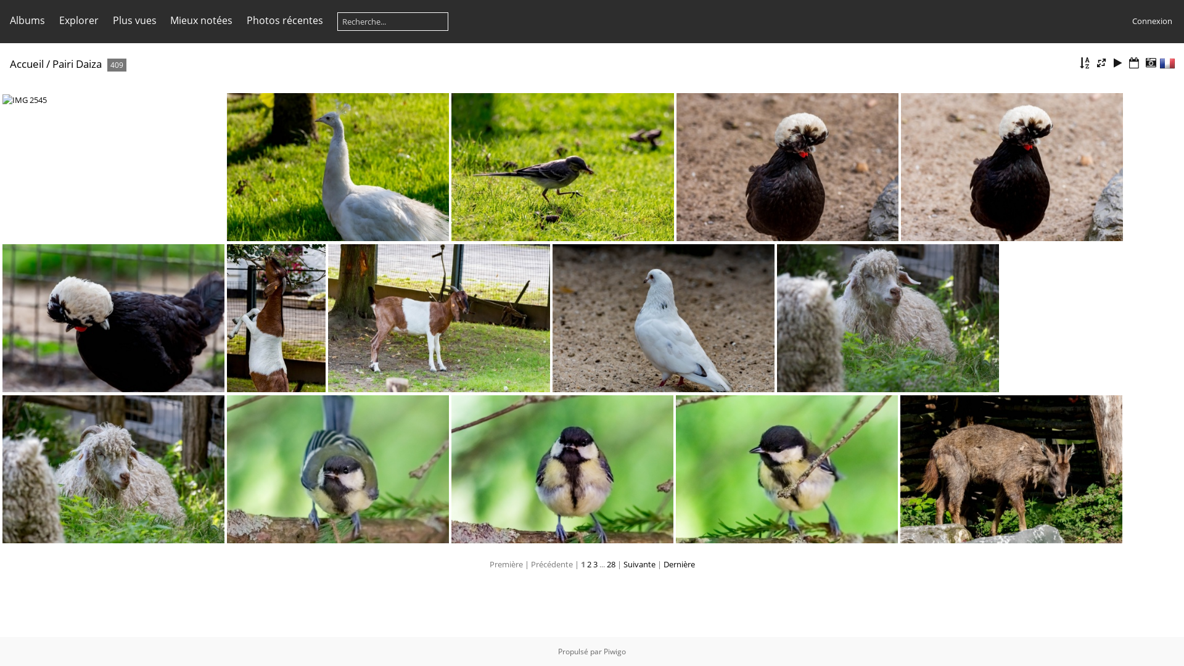  I want to click on Connexion, so click(1152, 21).